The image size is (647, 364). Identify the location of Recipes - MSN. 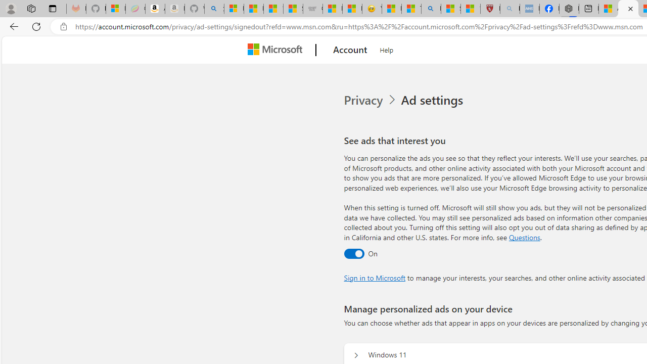
(391, 9).